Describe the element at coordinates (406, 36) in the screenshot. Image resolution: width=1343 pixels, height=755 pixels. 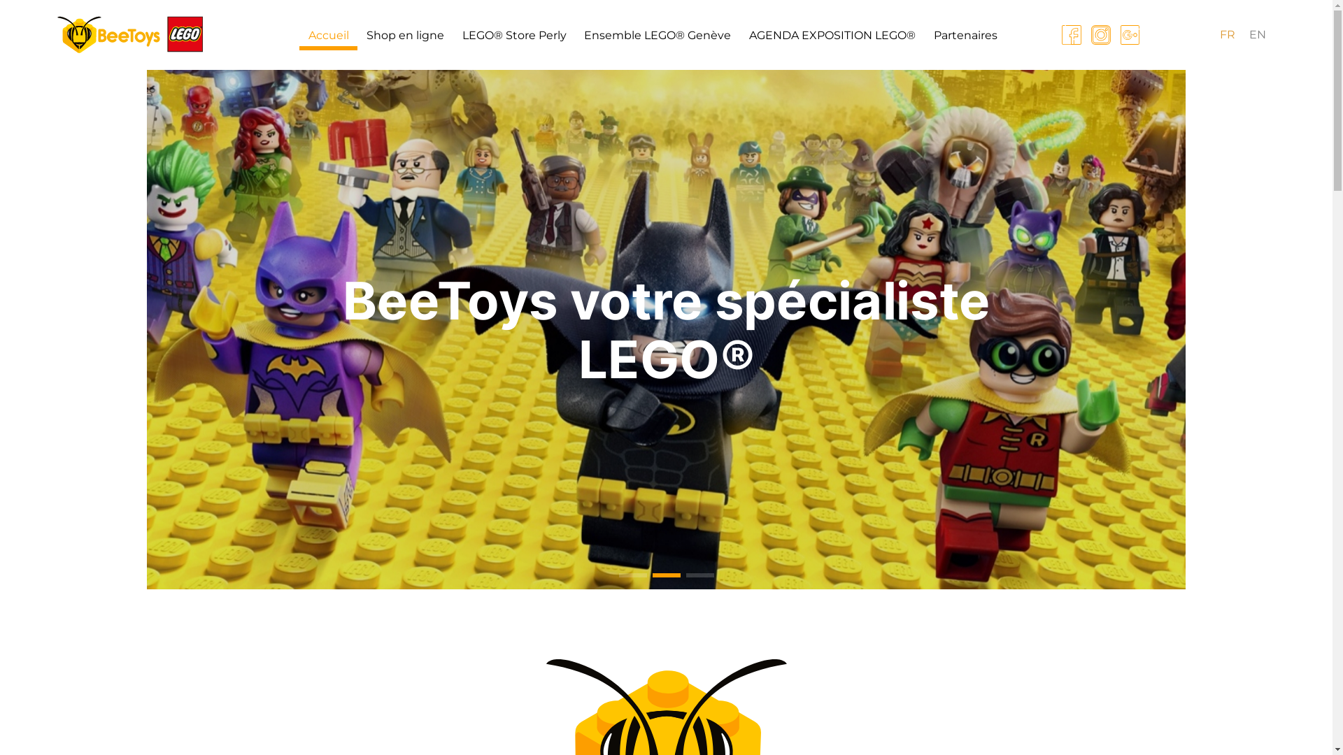
I see `Shop en ligne` at that location.